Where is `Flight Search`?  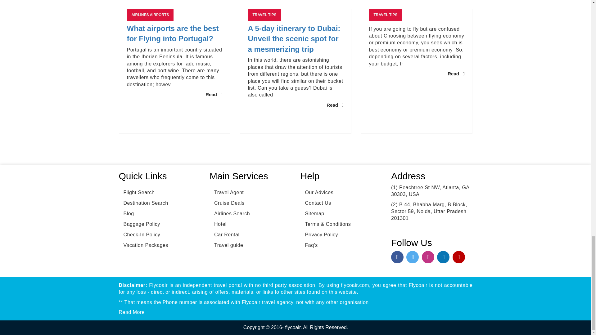 Flight Search is located at coordinates (137, 192).